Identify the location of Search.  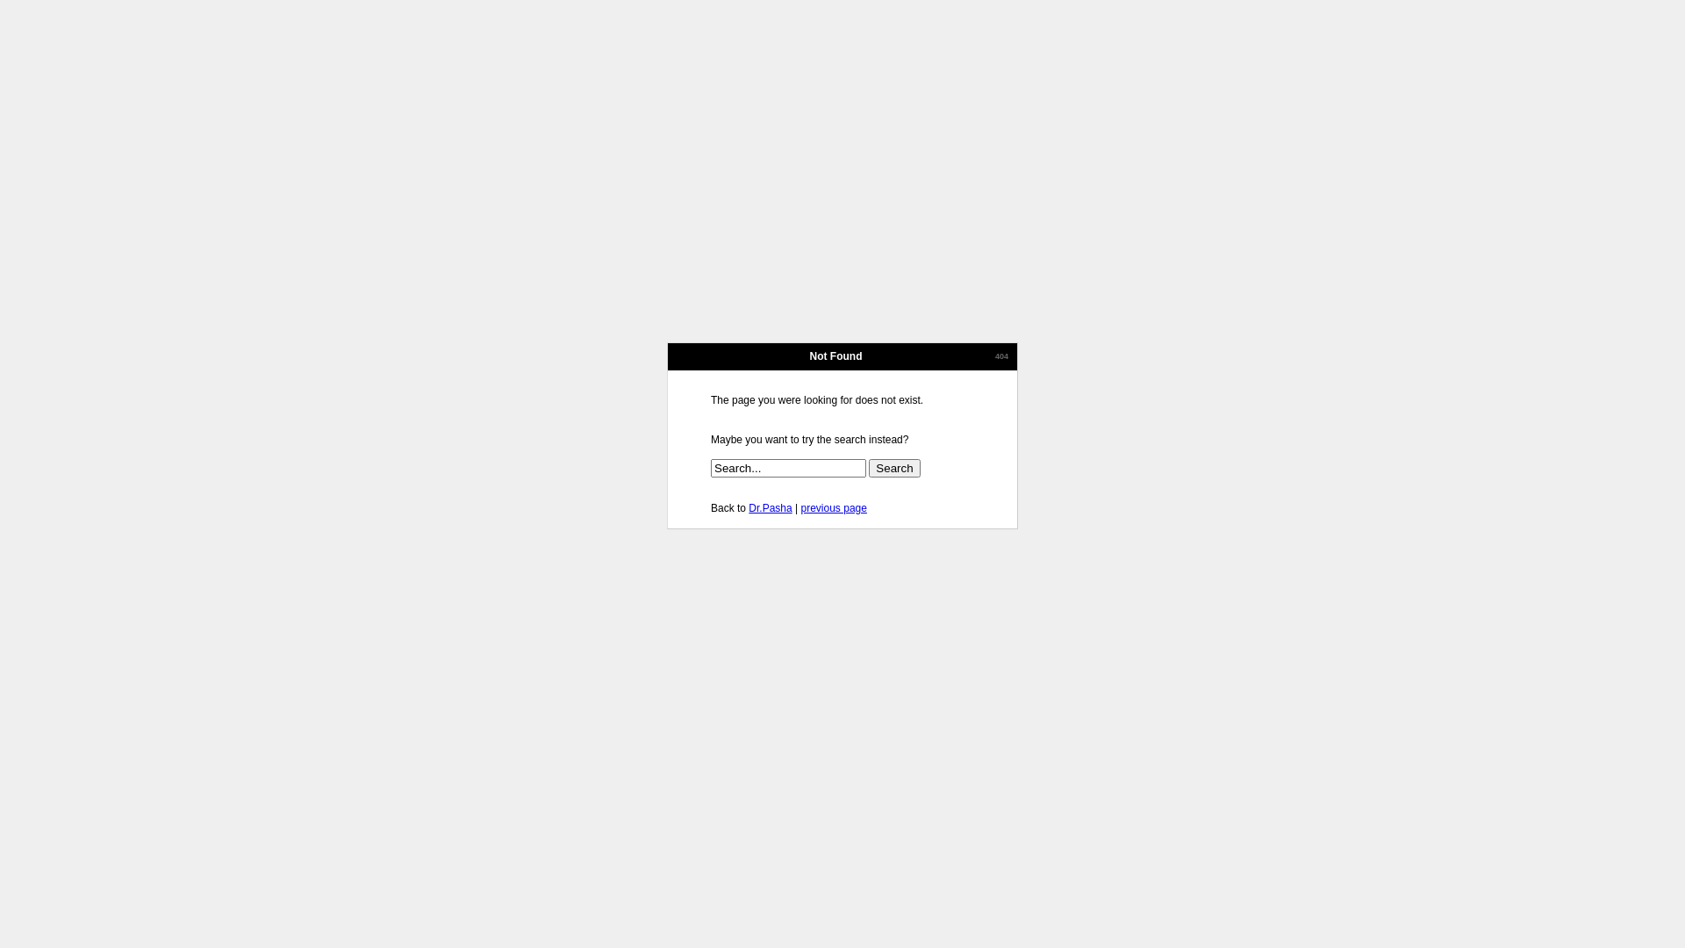
(894, 469).